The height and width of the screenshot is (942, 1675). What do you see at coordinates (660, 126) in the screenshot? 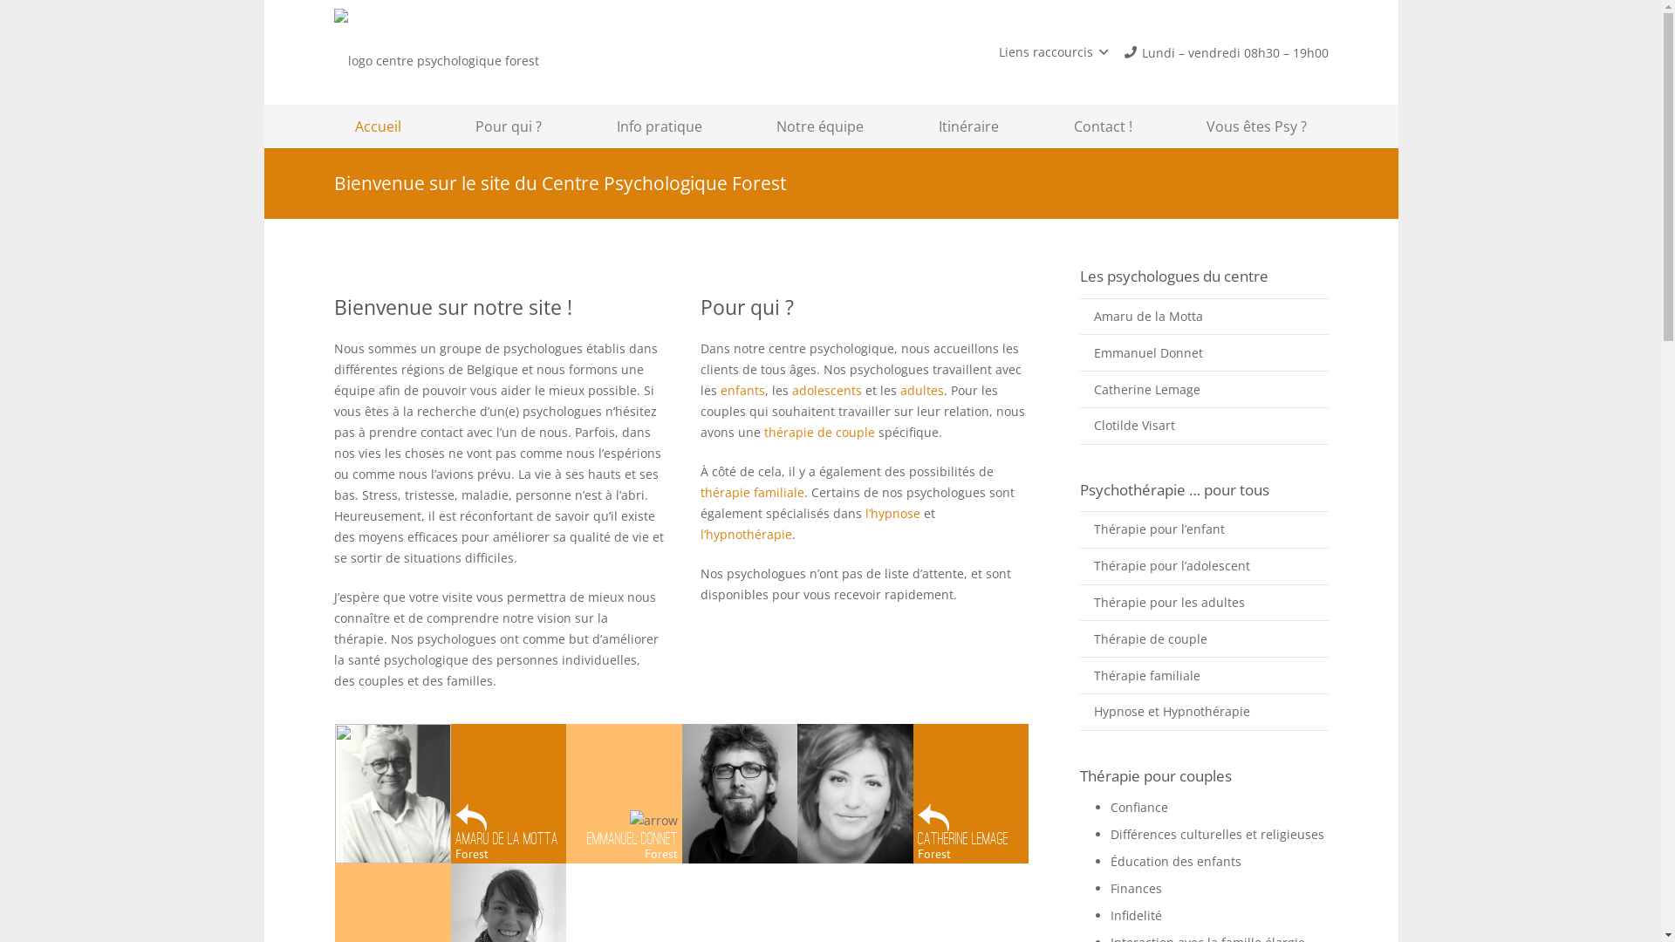
I see `Info pratique` at bounding box center [660, 126].